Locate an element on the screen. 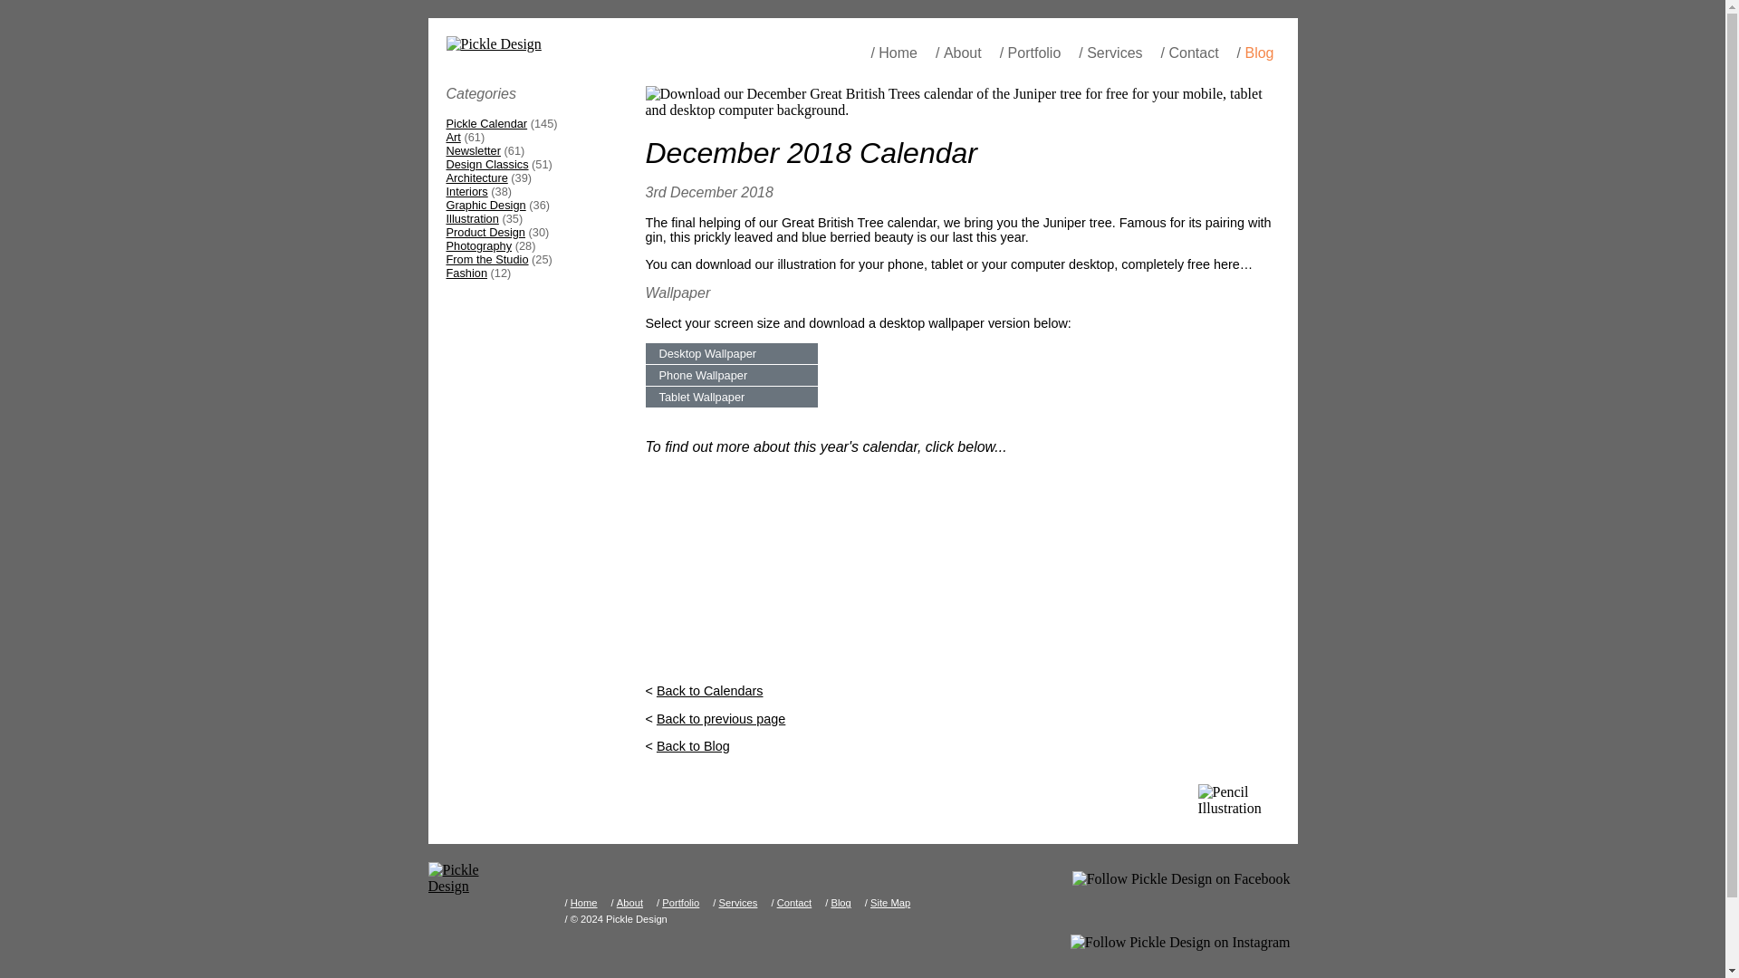  From the Studio is located at coordinates (486, 259).